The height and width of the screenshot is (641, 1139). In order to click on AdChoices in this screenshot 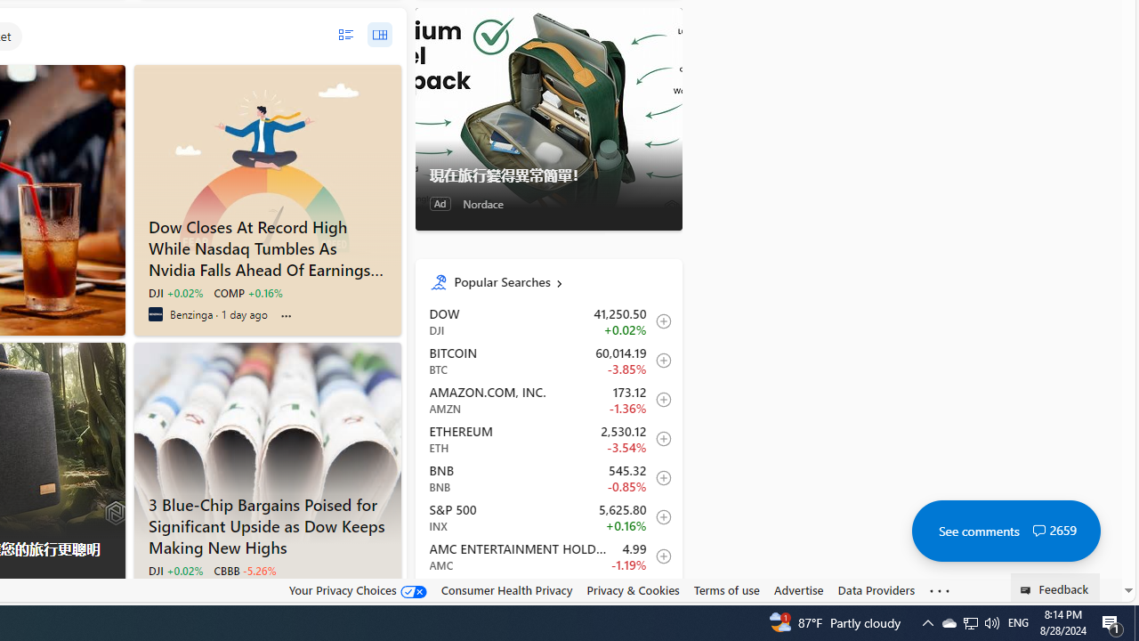, I will do `click(110, 596)`.